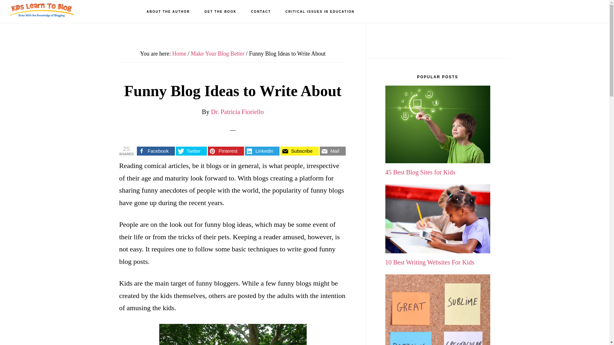 This screenshot has width=614, height=345. I want to click on 45 Best Blog Sites for Kids, so click(437, 166).